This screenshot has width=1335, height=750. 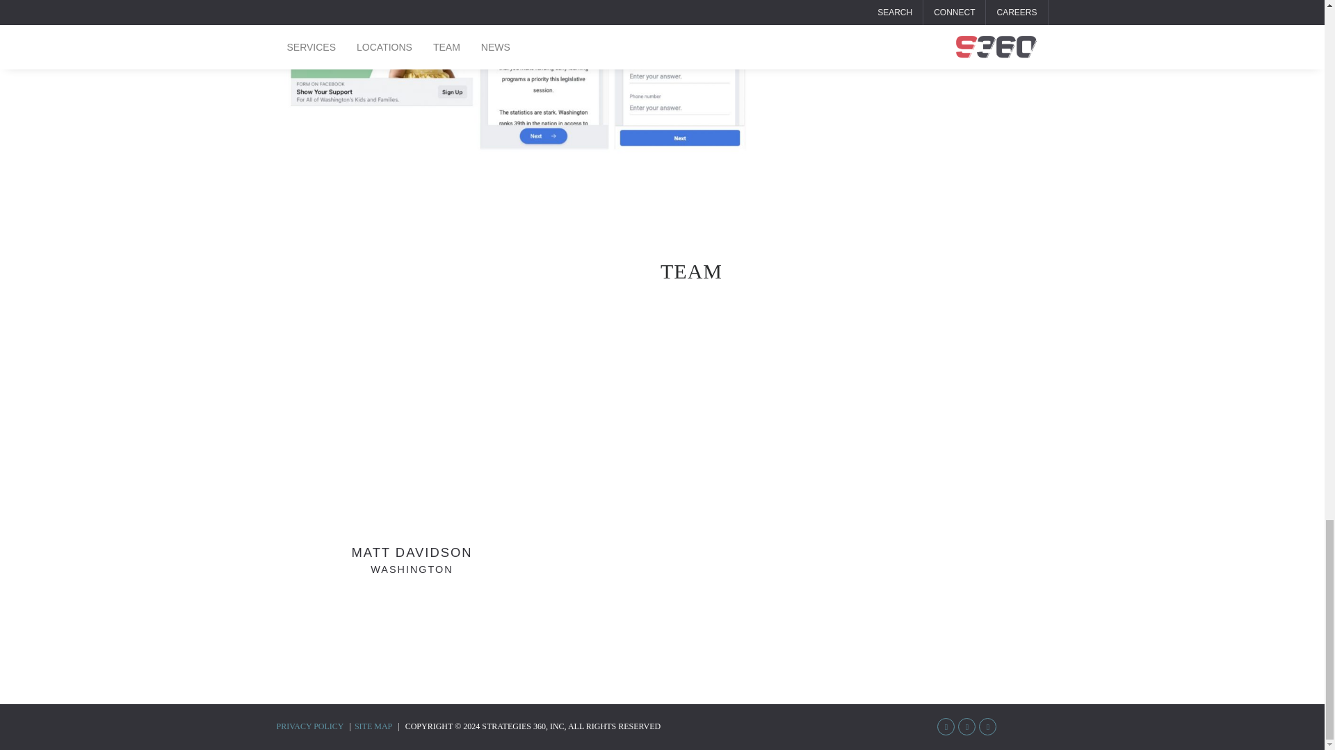 What do you see at coordinates (519, 78) in the screenshot?
I see `Page 3` at bounding box center [519, 78].